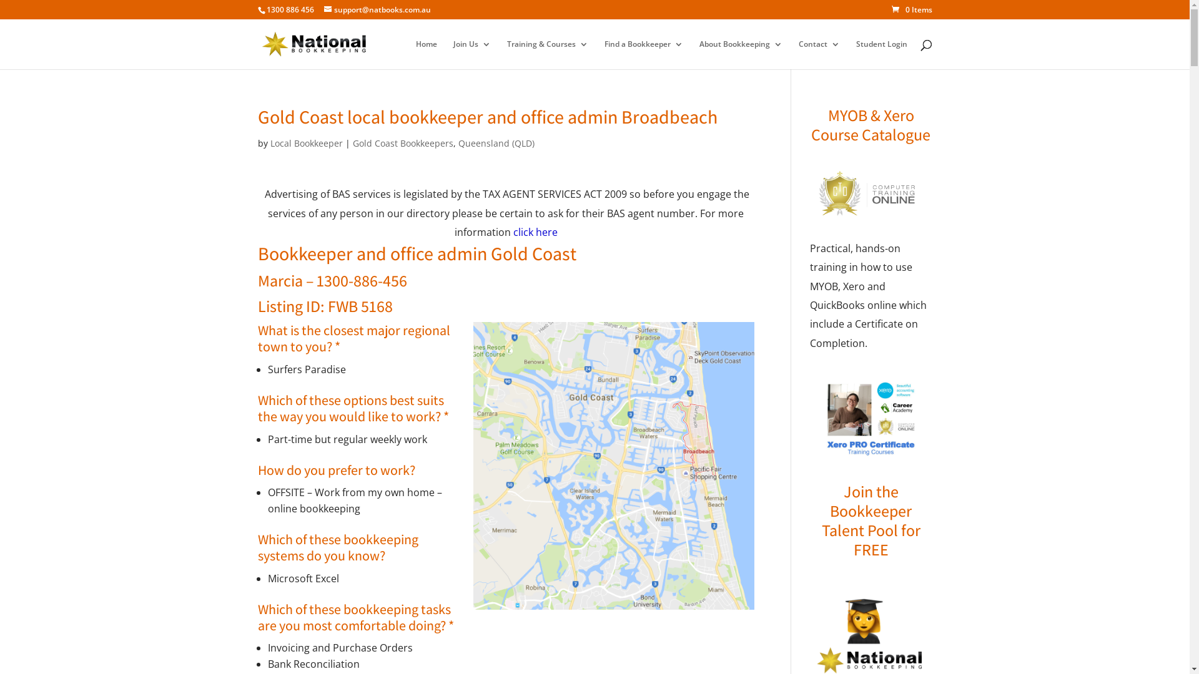  I want to click on Student Login, so click(881, 55).